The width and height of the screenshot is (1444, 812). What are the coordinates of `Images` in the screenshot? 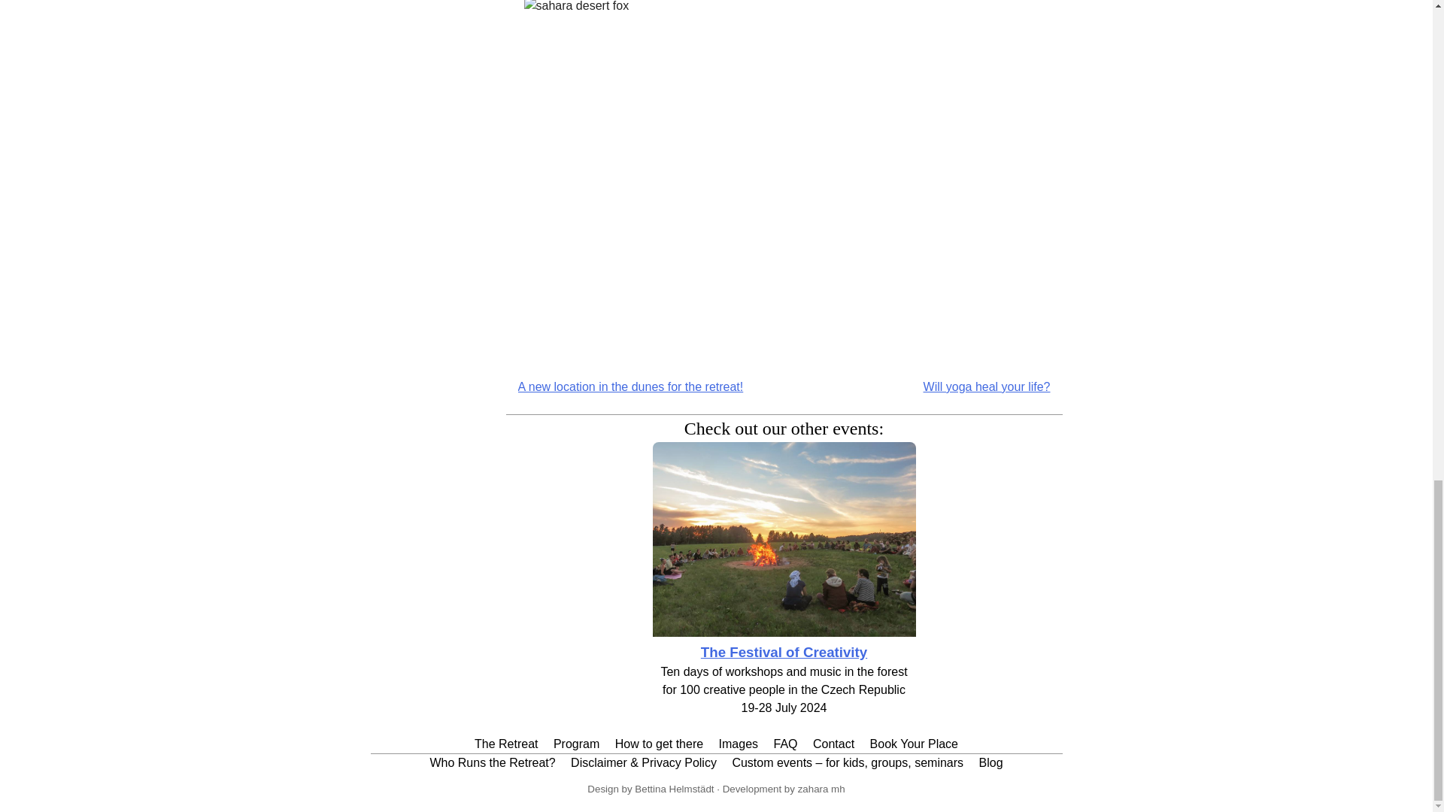 It's located at (739, 743).